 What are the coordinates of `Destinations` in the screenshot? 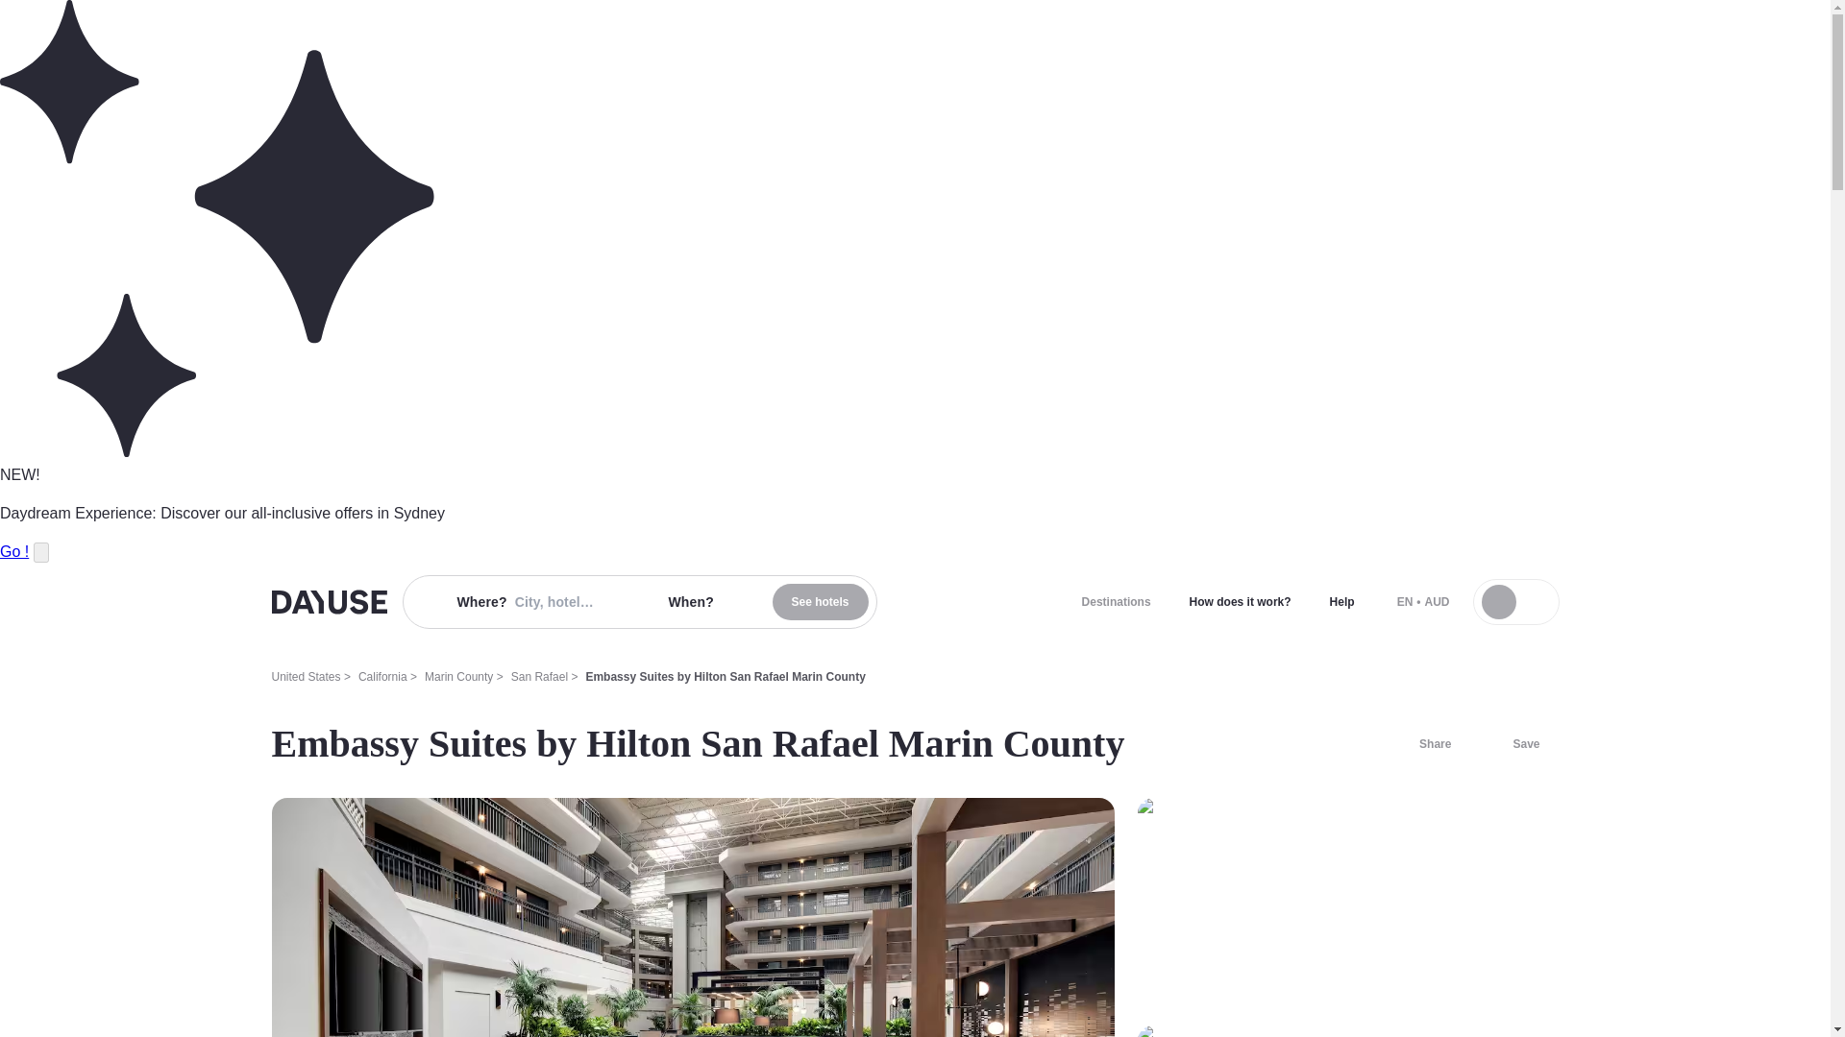 It's located at (1116, 601).